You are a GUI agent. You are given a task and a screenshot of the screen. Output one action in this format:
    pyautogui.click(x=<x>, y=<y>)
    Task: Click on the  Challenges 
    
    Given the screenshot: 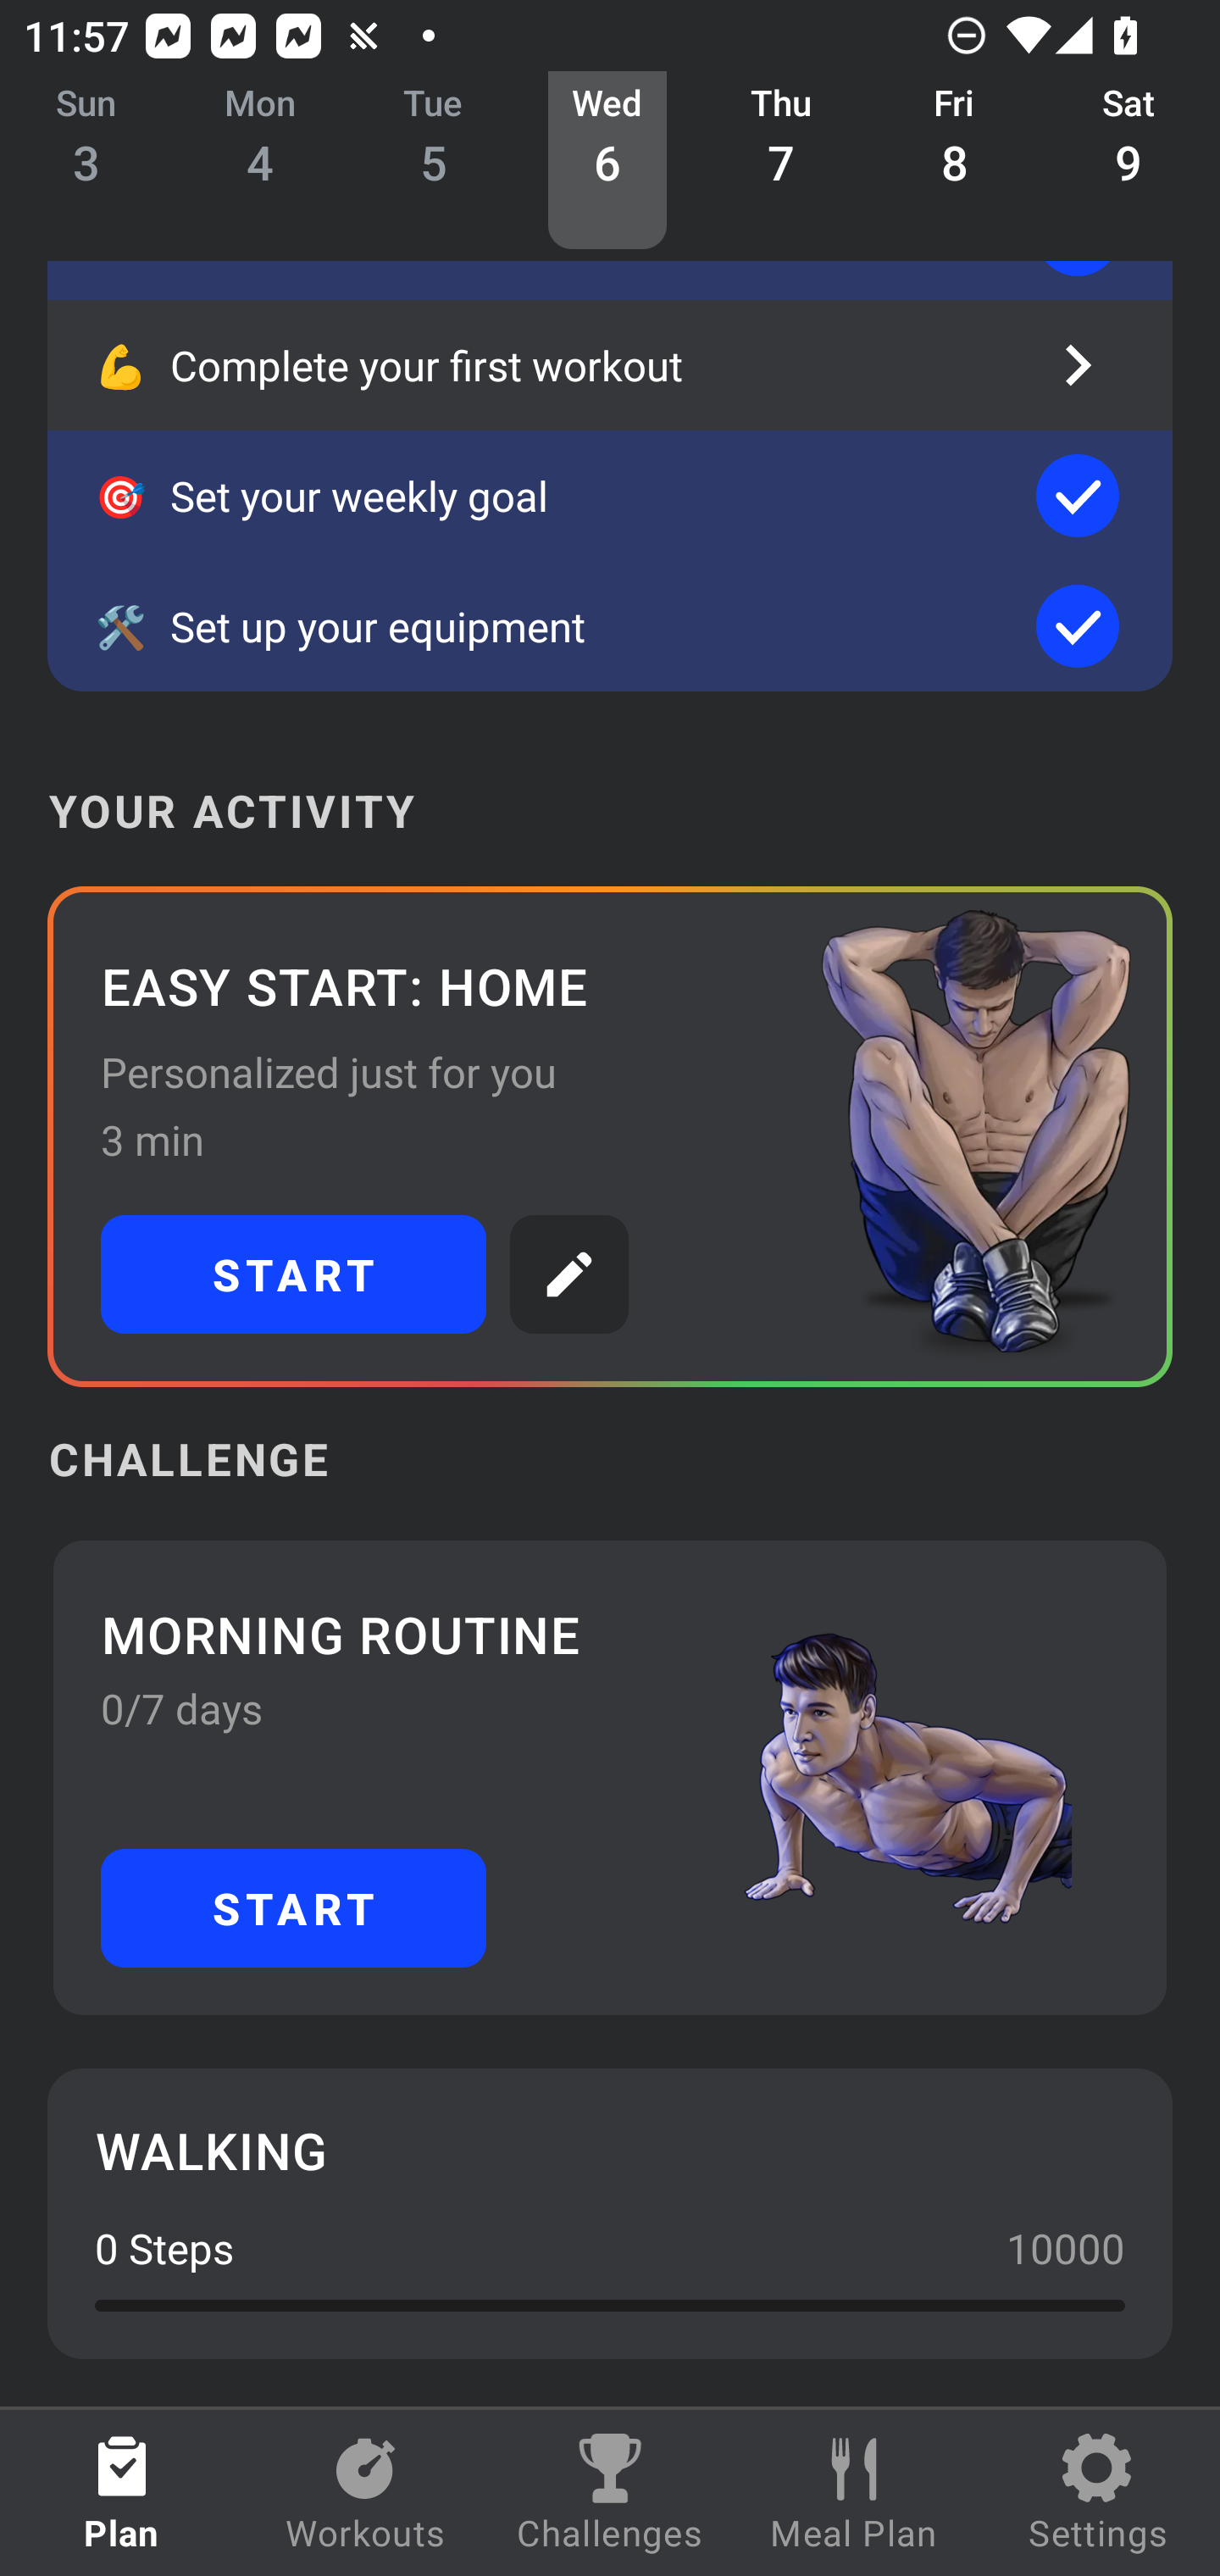 What is the action you would take?
    pyautogui.click(x=610, y=2493)
    